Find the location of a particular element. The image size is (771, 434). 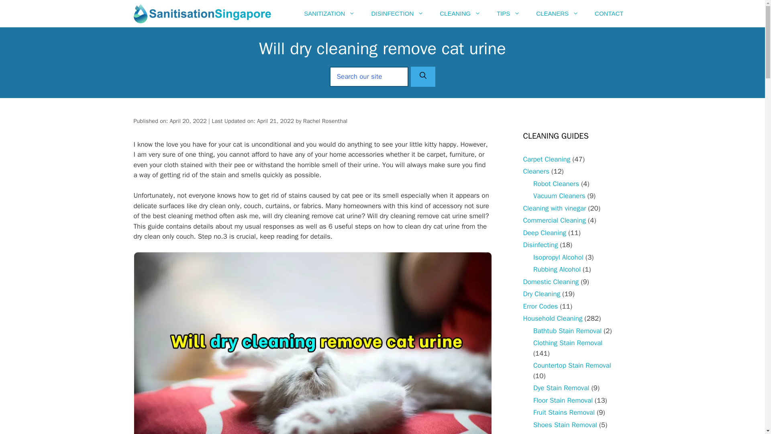

DISINFECTION is located at coordinates (398, 14).